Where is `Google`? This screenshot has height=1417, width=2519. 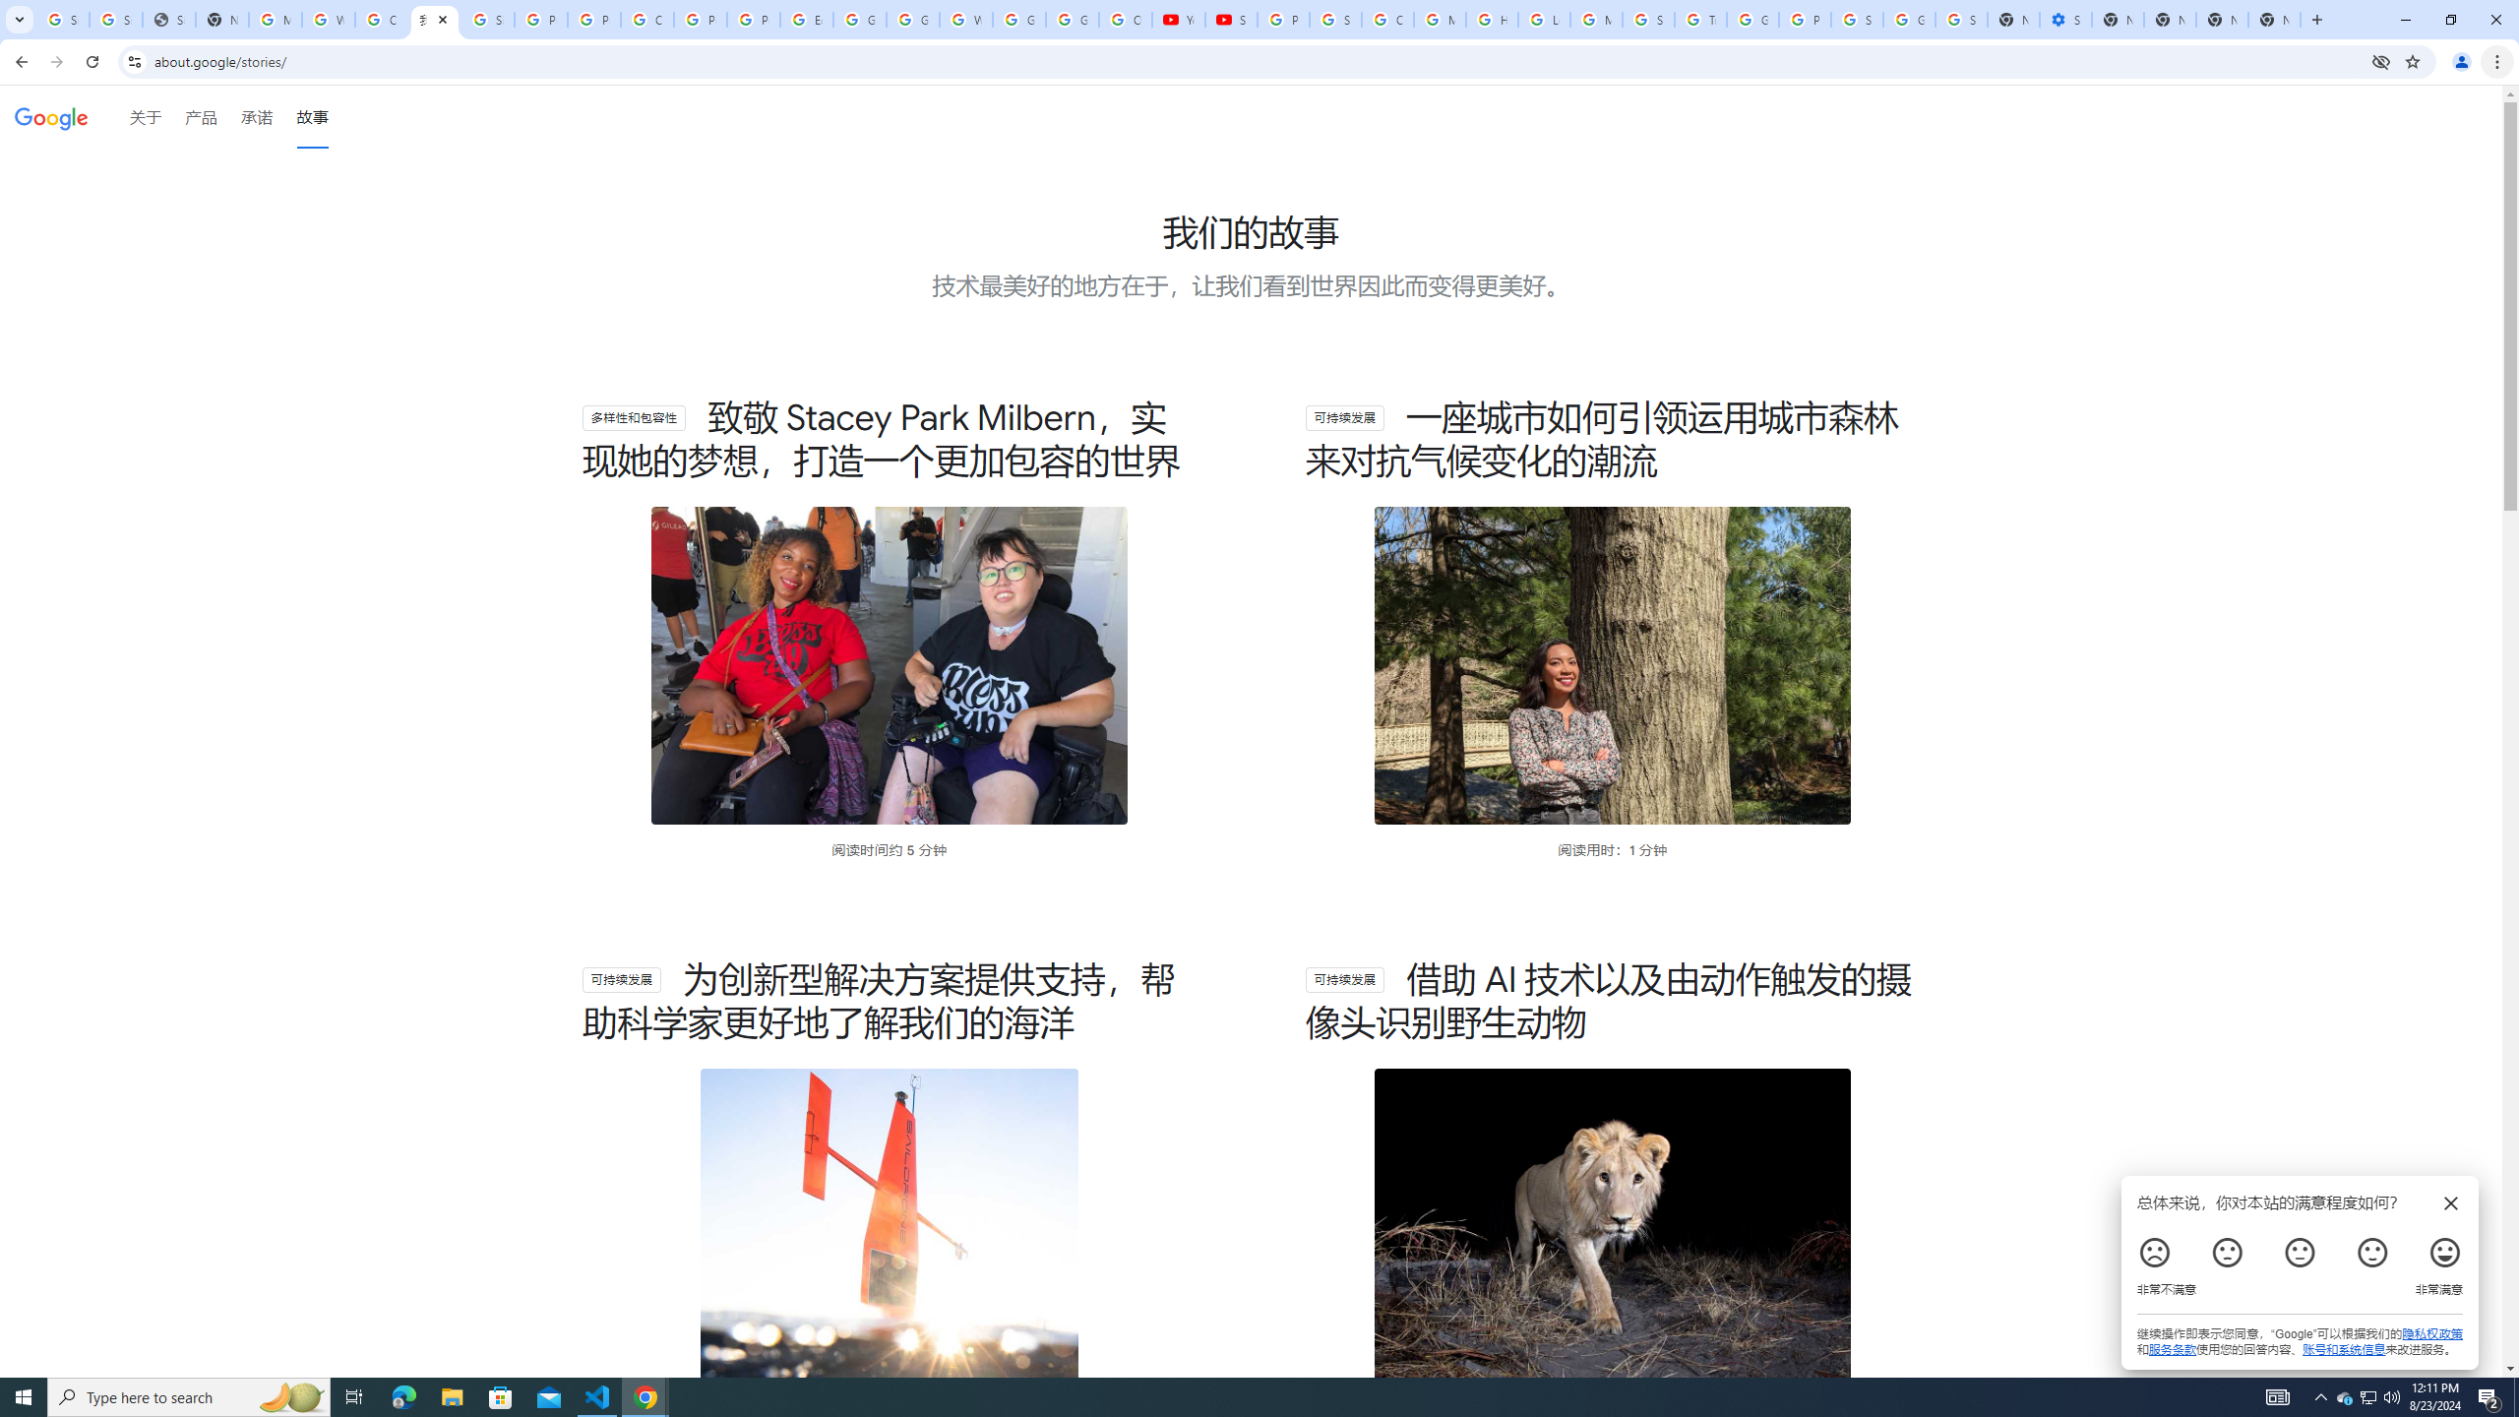
Google is located at coordinates (51, 118).